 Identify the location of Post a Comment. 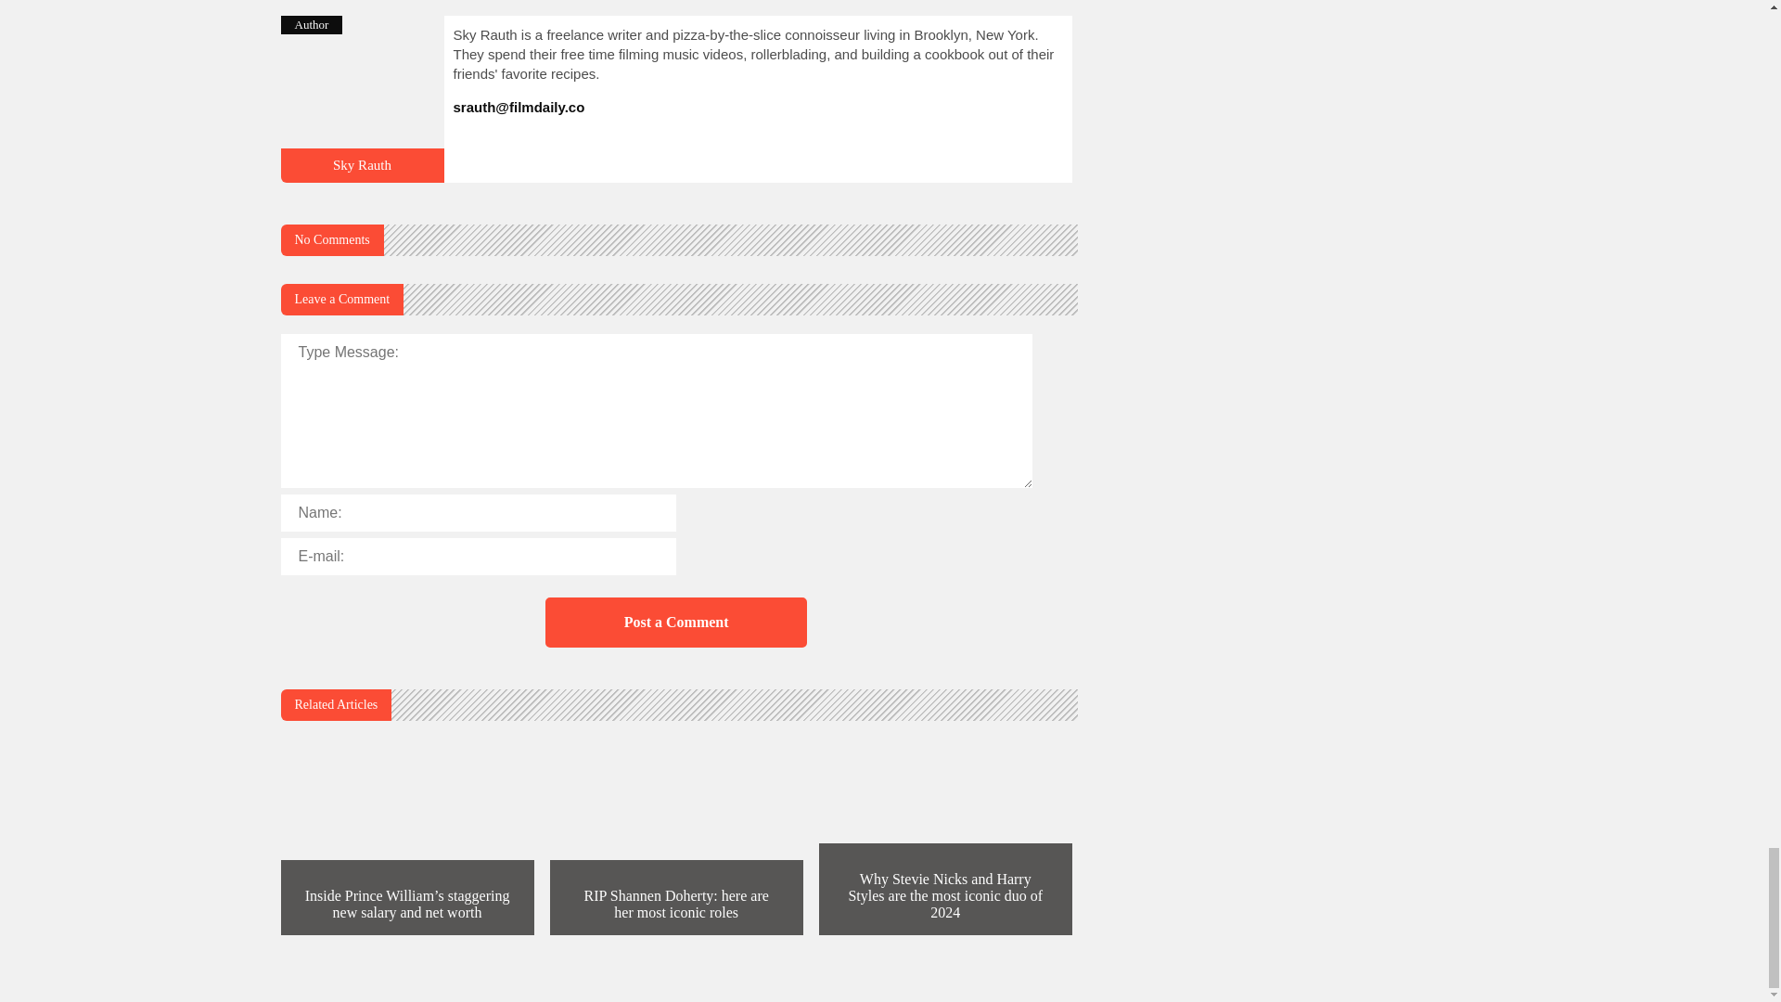
(675, 622).